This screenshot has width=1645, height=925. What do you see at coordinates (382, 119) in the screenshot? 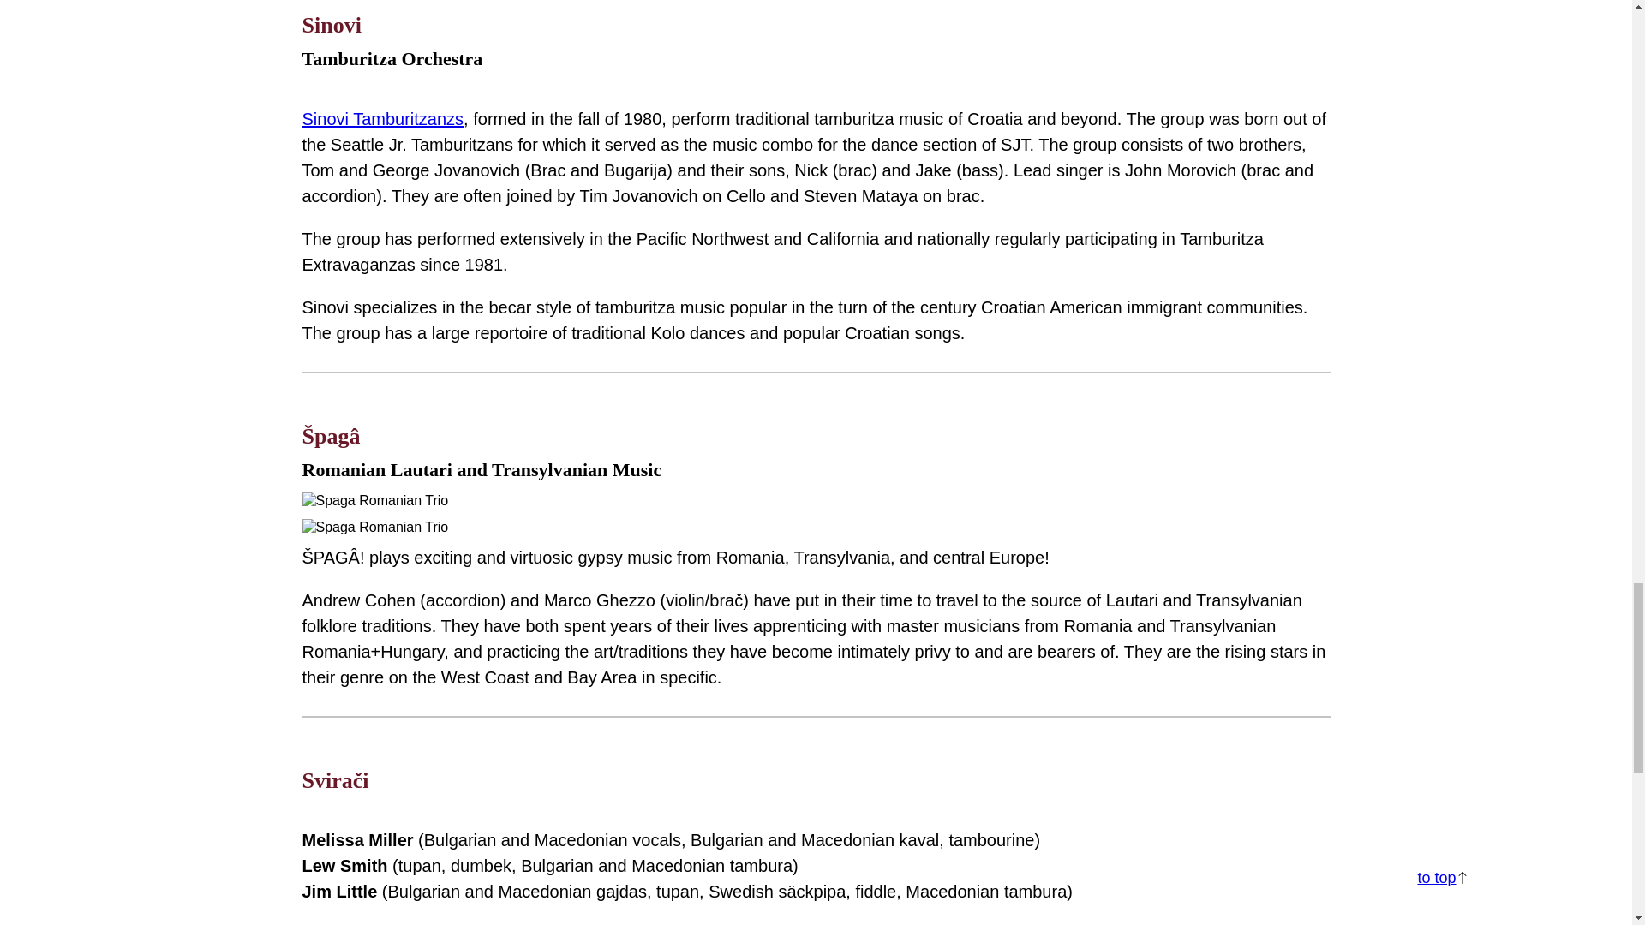
I see `Sinovi Tamburitzanzs` at bounding box center [382, 119].